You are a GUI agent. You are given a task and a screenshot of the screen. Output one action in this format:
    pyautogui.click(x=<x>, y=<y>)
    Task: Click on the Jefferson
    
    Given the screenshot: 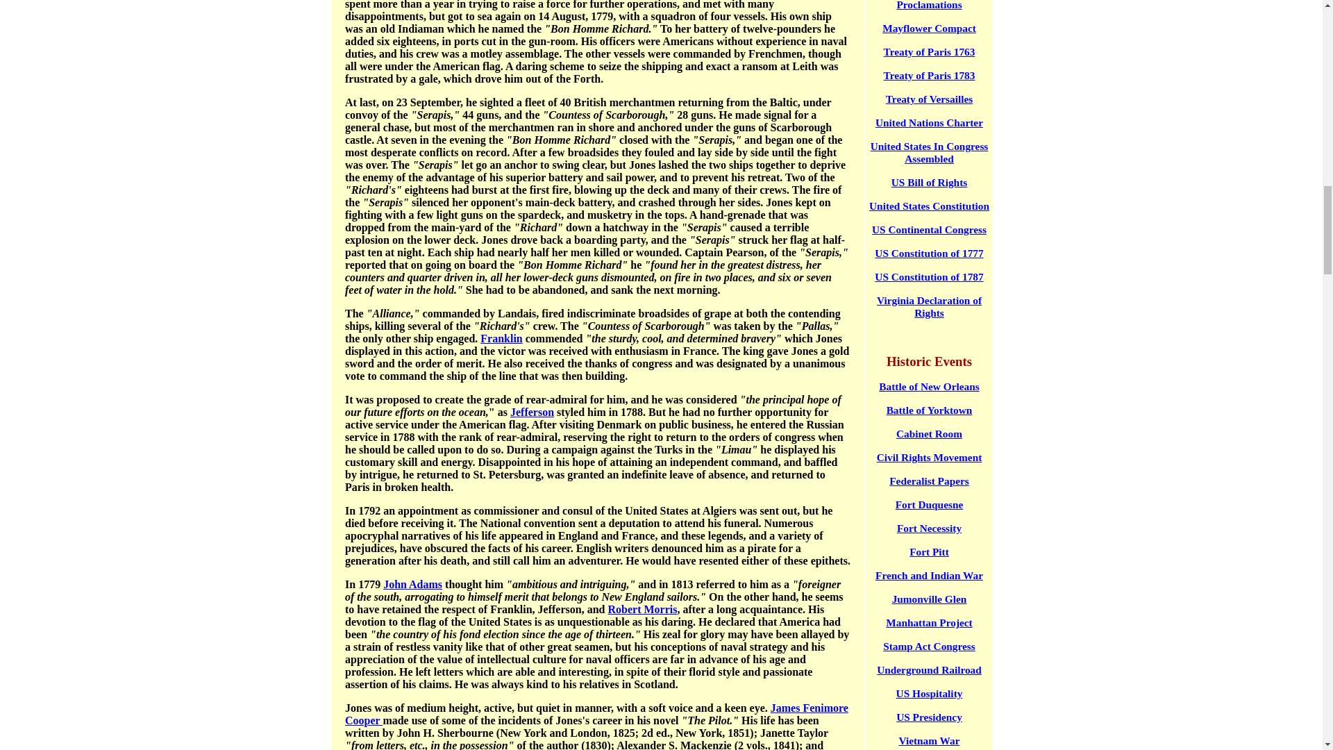 What is the action you would take?
    pyautogui.click(x=532, y=412)
    